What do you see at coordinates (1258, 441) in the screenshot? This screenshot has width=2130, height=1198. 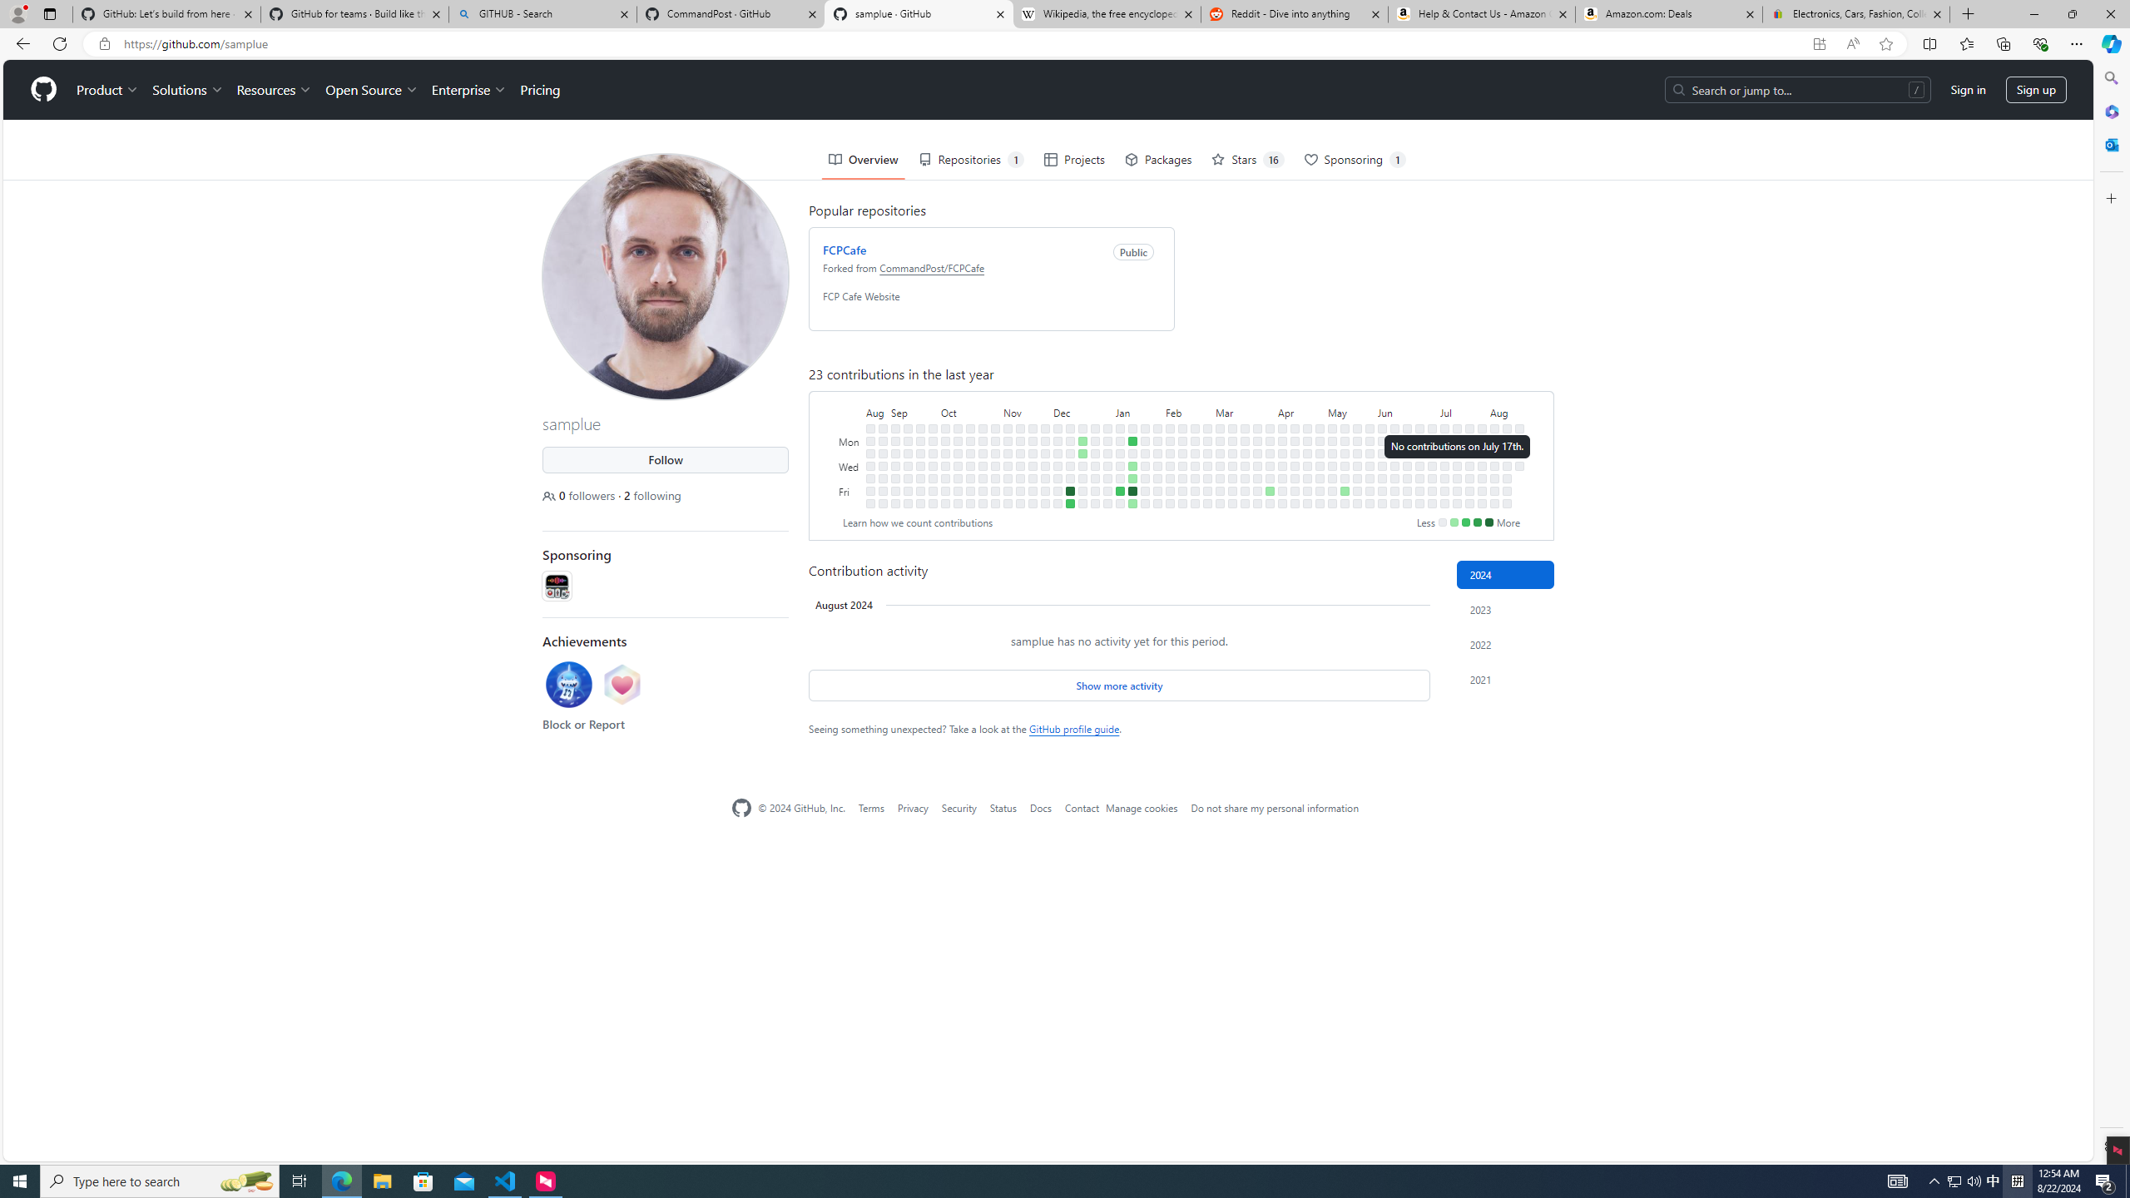 I see `No contributions on March 25th.` at bounding box center [1258, 441].